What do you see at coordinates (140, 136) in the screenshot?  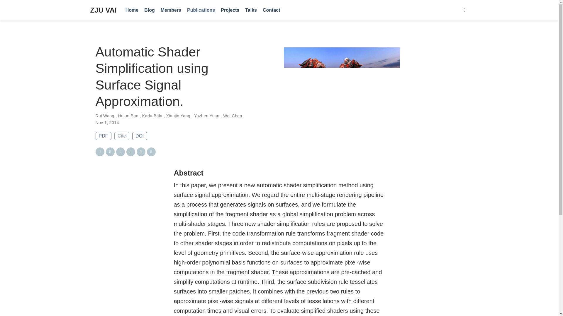 I see `DOI` at bounding box center [140, 136].